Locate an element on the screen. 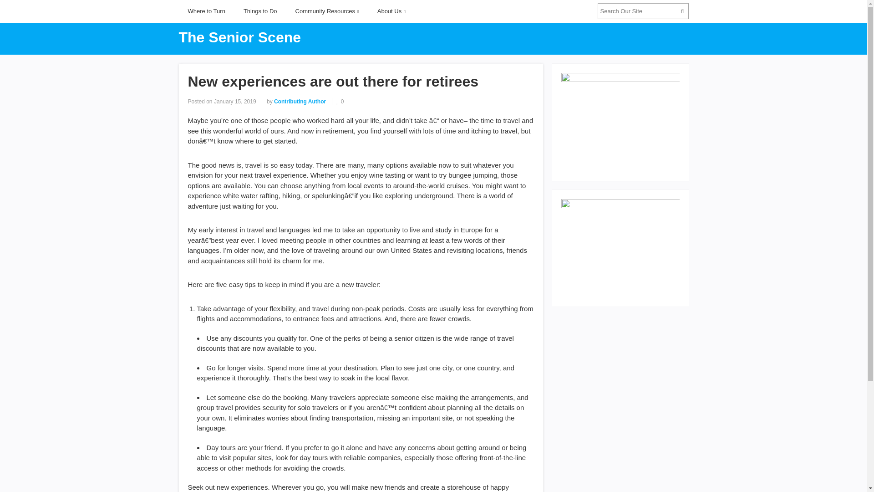 The width and height of the screenshot is (874, 492). About Us is located at coordinates (391, 11).